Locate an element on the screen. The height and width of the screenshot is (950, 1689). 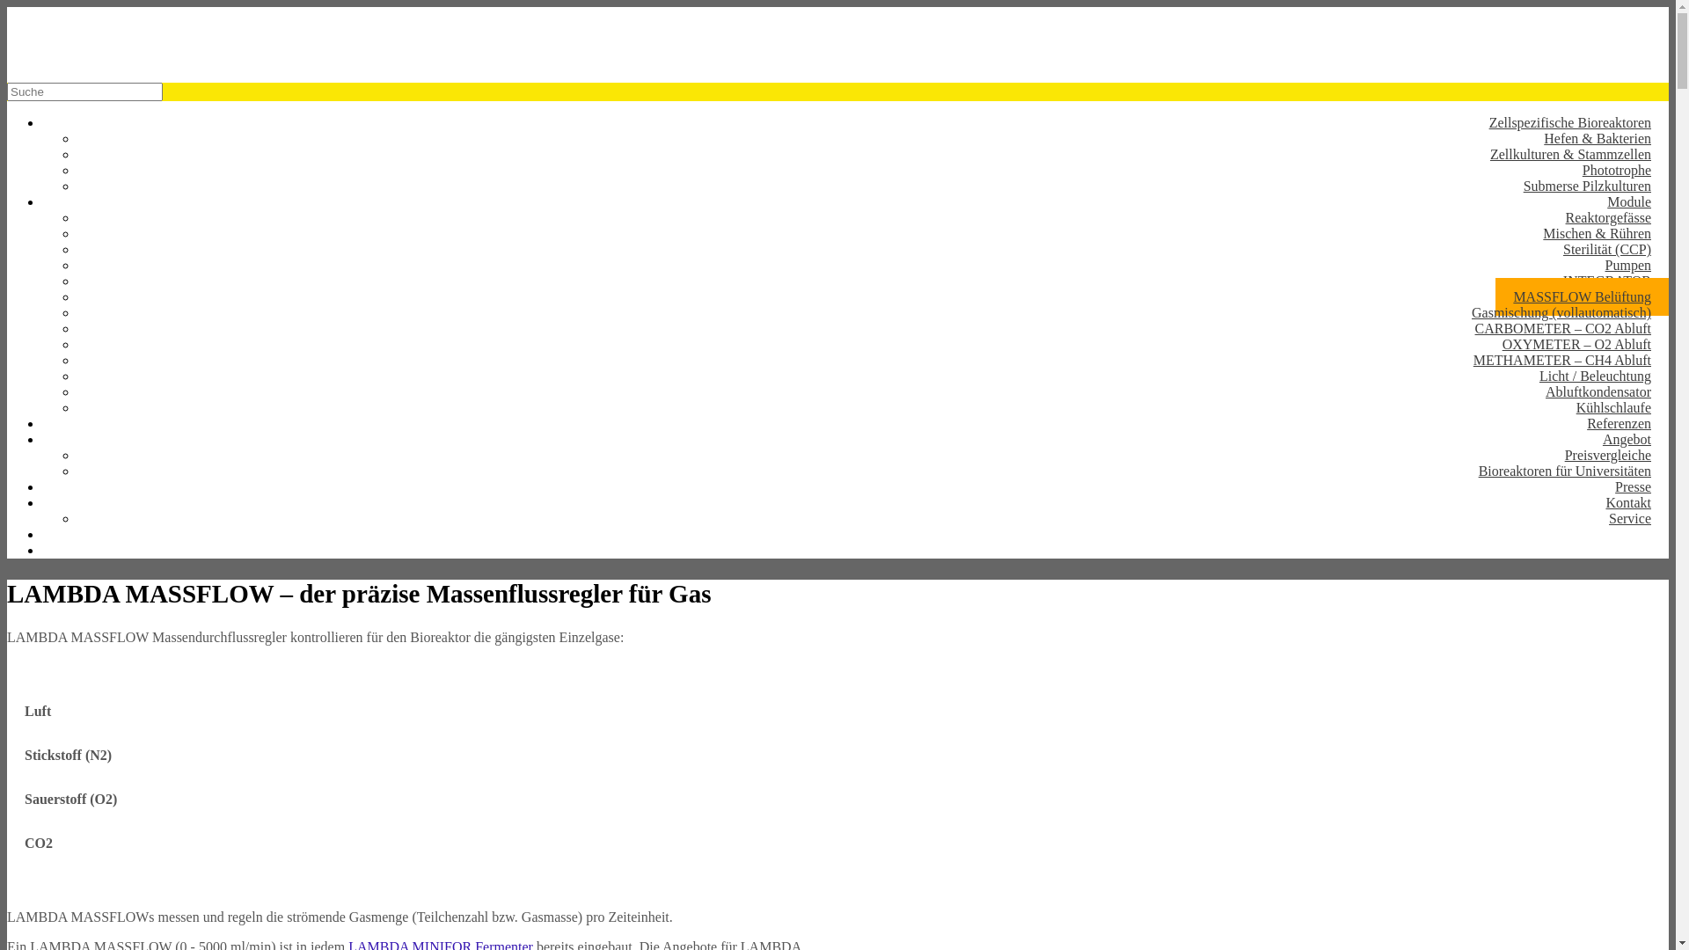
Phototrophe is located at coordinates (1617, 171).